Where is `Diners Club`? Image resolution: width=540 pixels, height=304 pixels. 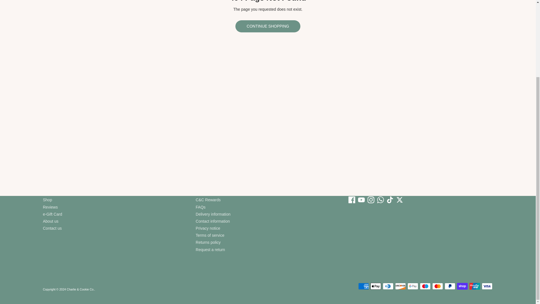
Diners Club is located at coordinates (388, 286).